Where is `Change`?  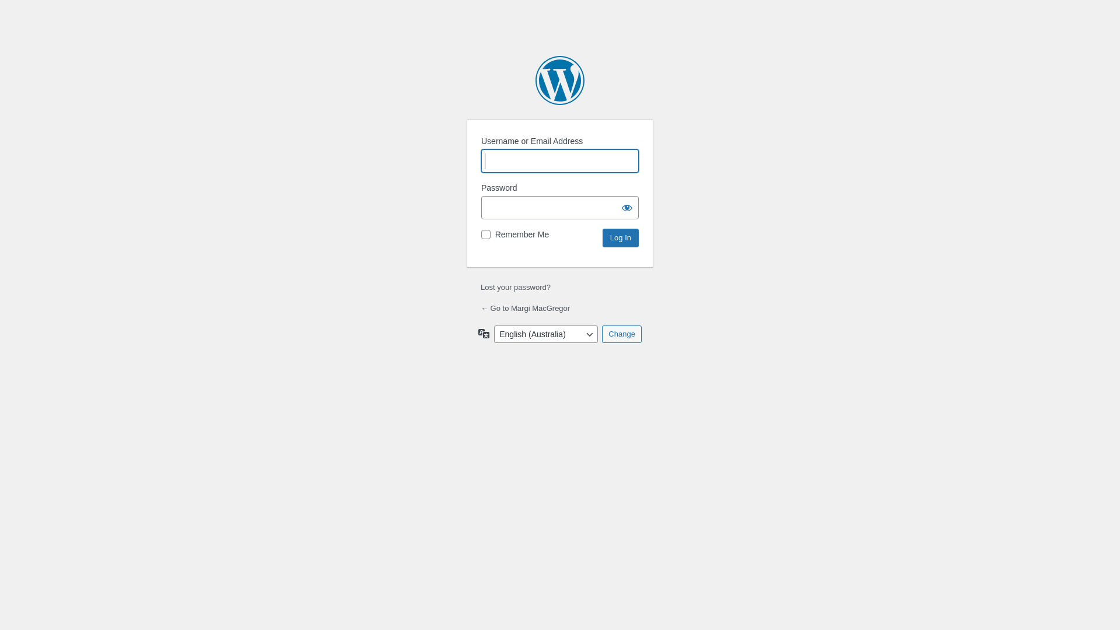
Change is located at coordinates (622, 334).